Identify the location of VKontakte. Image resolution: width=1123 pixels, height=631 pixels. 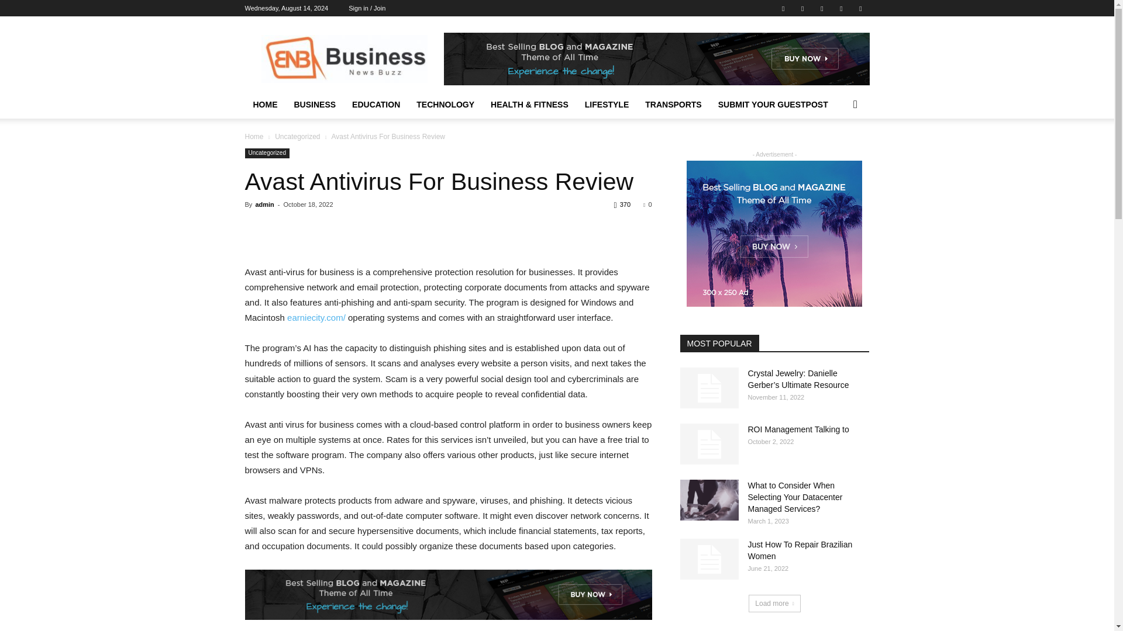
(841, 8).